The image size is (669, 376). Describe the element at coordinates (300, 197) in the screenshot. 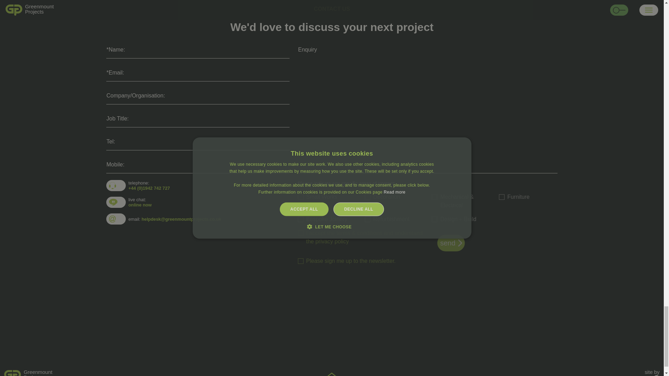

I see `Small Works` at that location.